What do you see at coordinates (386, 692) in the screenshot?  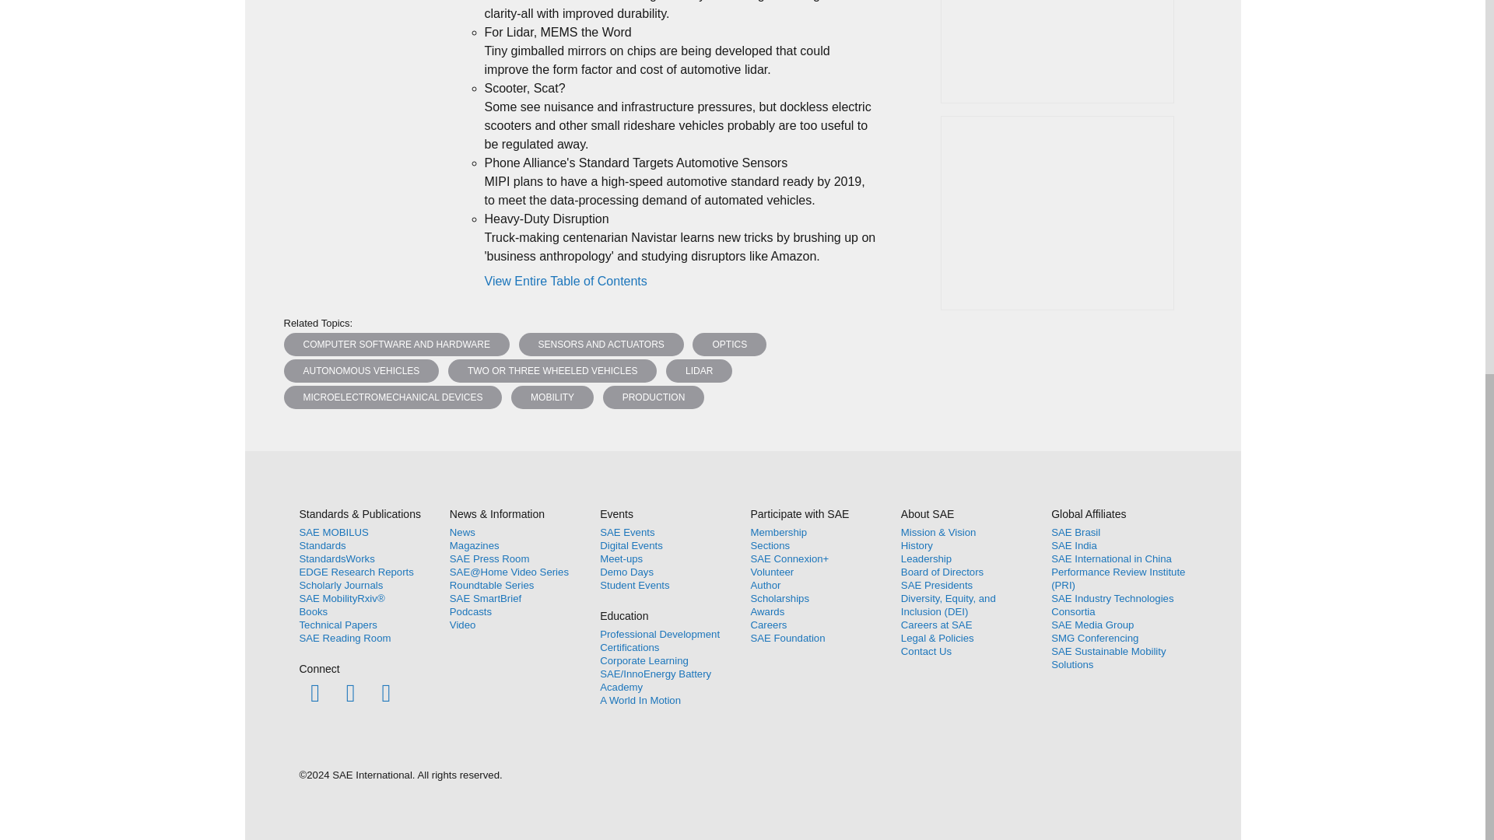 I see `LinkedIn` at bounding box center [386, 692].